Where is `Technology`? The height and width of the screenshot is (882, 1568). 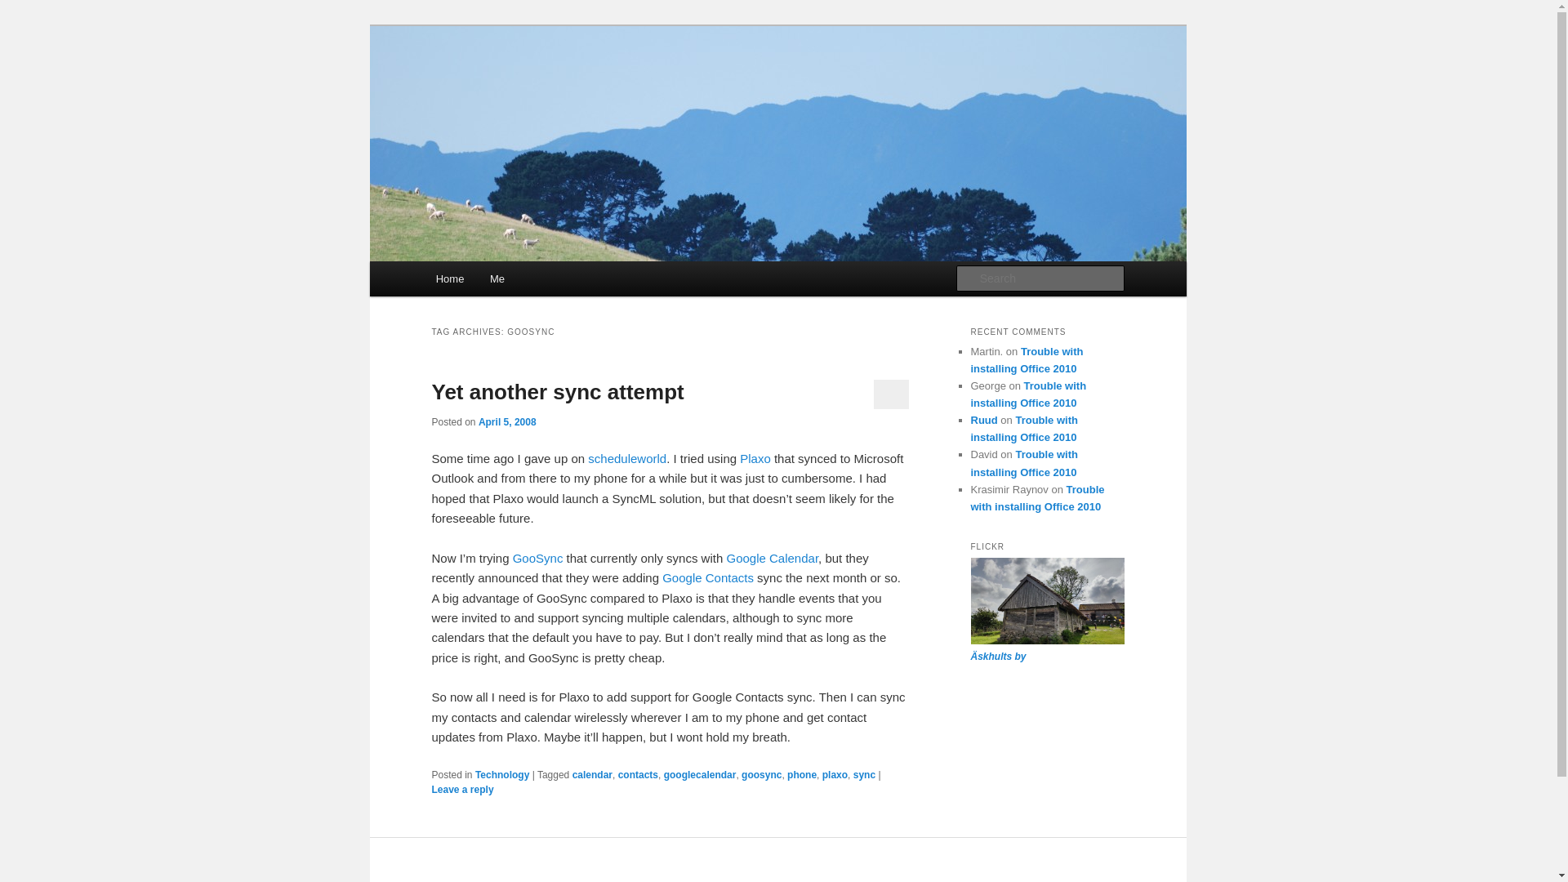 Technology is located at coordinates (501, 774).